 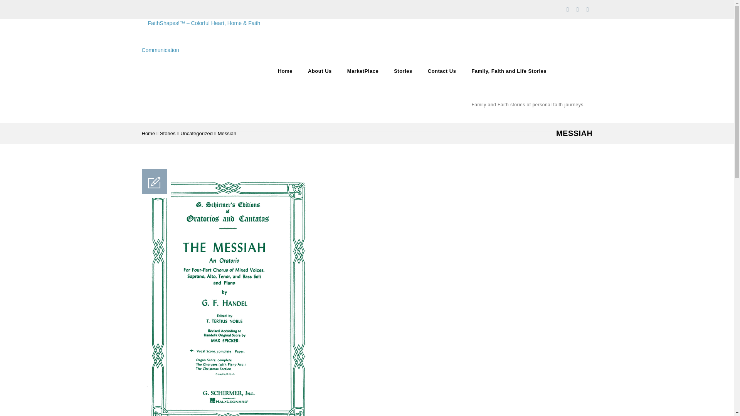 What do you see at coordinates (149, 133) in the screenshot?
I see `Home` at bounding box center [149, 133].